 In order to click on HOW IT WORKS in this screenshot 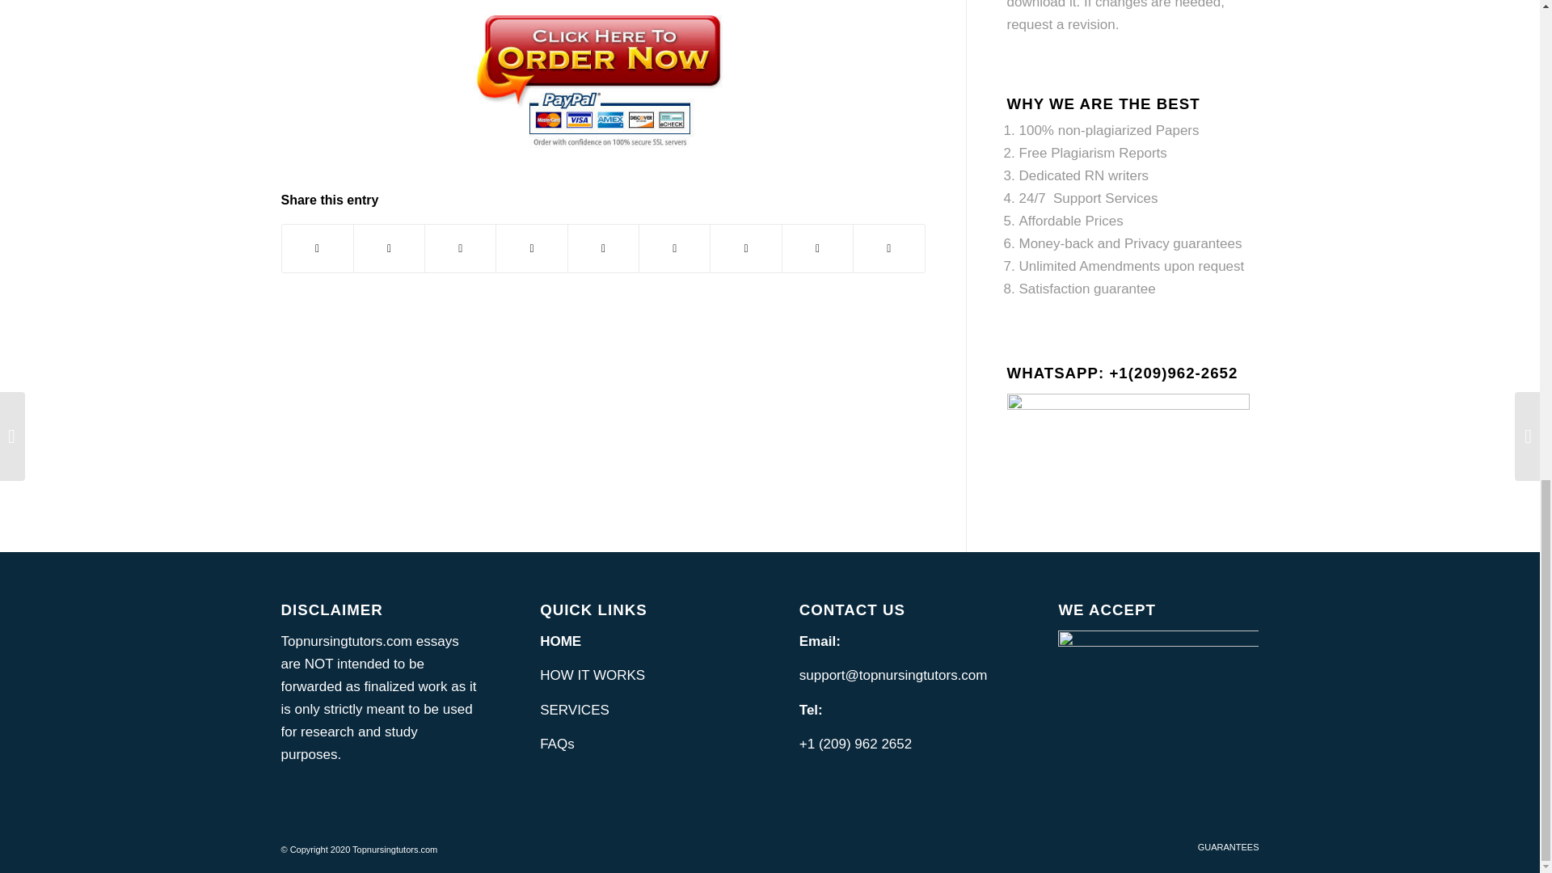, I will do `click(593, 675)`.